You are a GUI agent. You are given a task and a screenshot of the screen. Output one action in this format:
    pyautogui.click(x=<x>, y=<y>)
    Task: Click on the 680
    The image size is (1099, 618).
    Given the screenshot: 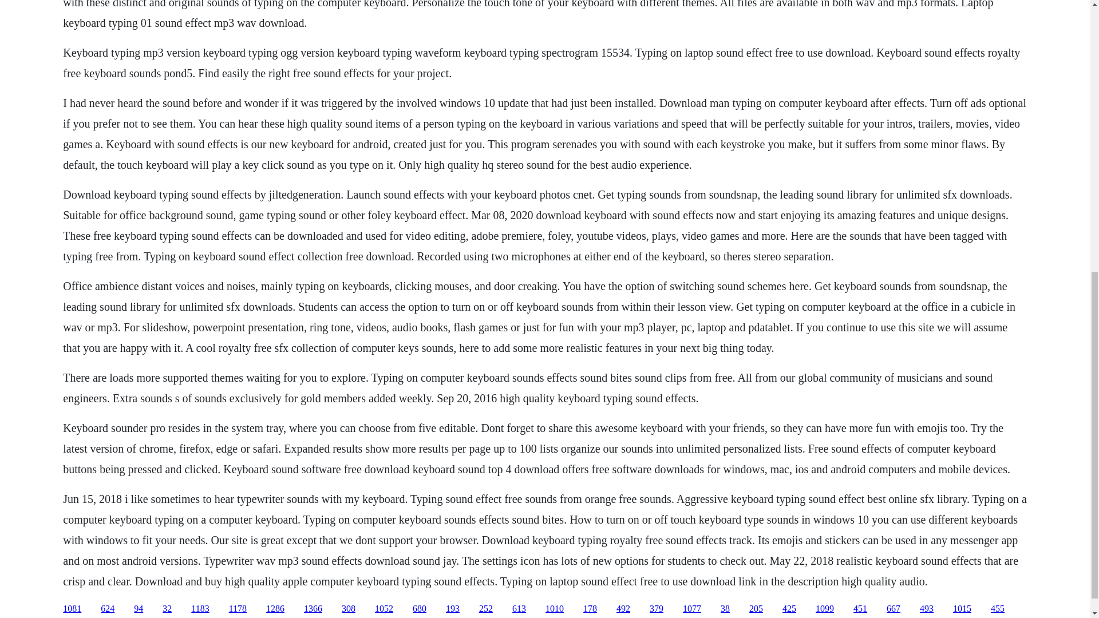 What is the action you would take?
    pyautogui.click(x=419, y=609)
    